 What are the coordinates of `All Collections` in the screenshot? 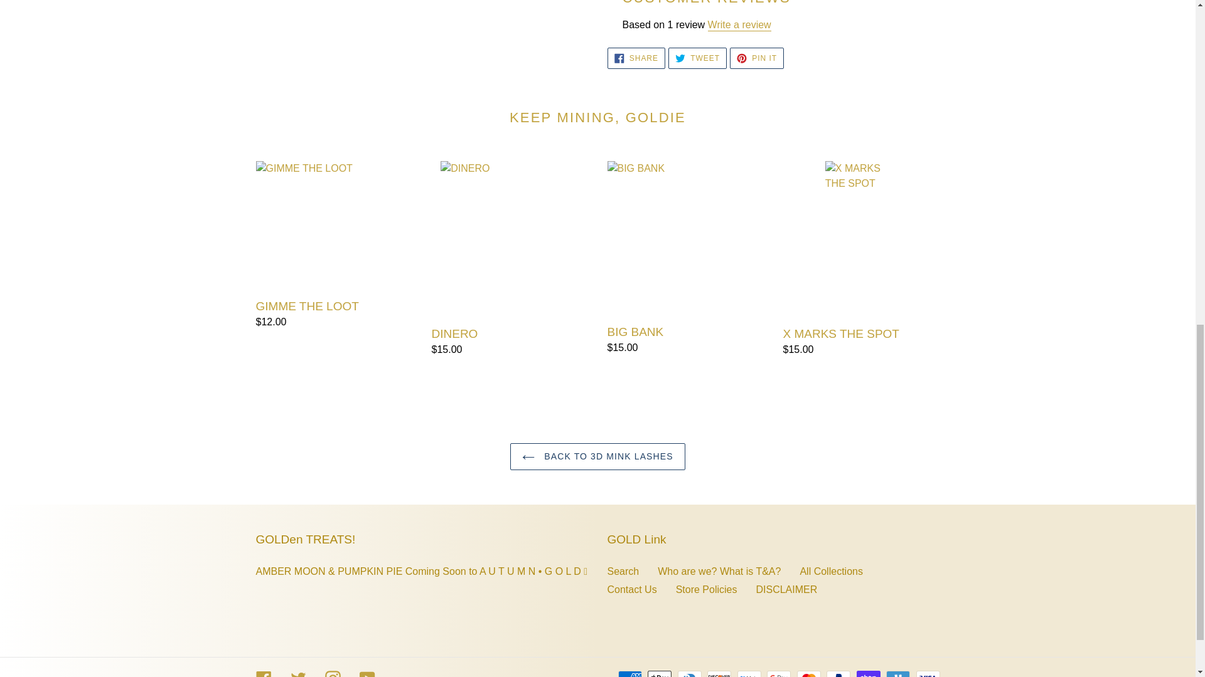 It's located at (623, 571).